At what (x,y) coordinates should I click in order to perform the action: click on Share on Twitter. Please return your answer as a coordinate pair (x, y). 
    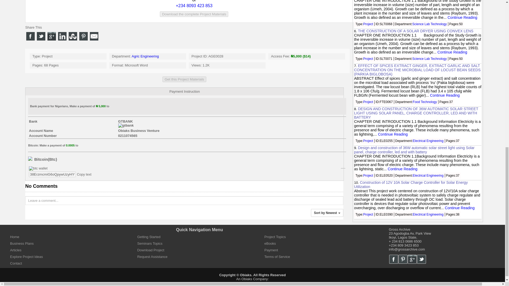
    Looking at the image, I should click on (41, 36).